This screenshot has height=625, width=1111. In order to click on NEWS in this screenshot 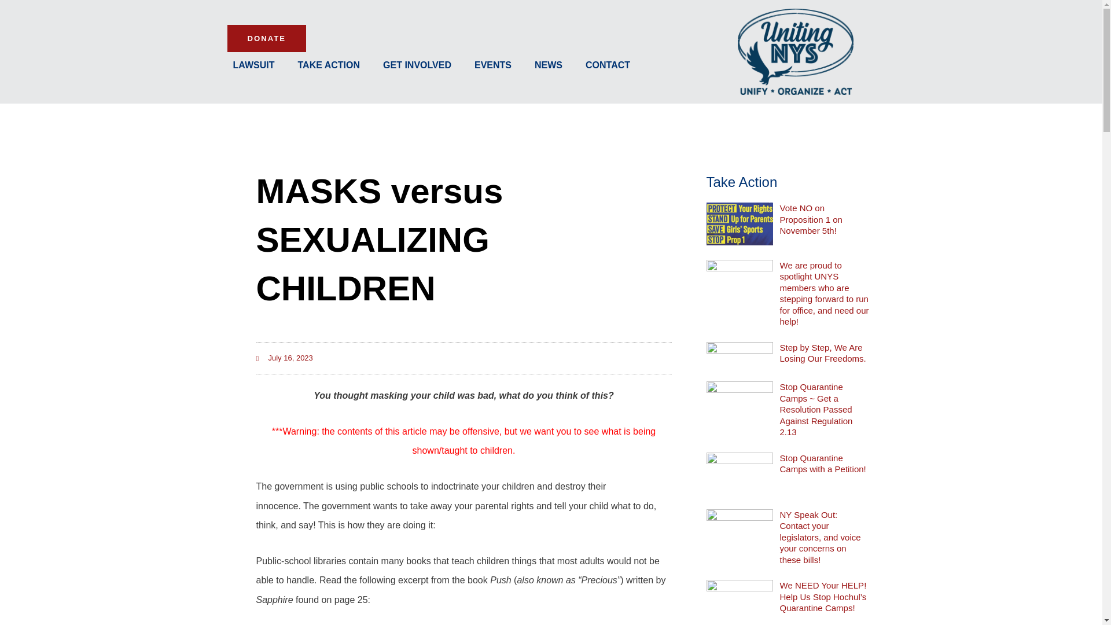, I will do `click(549, 65)`.